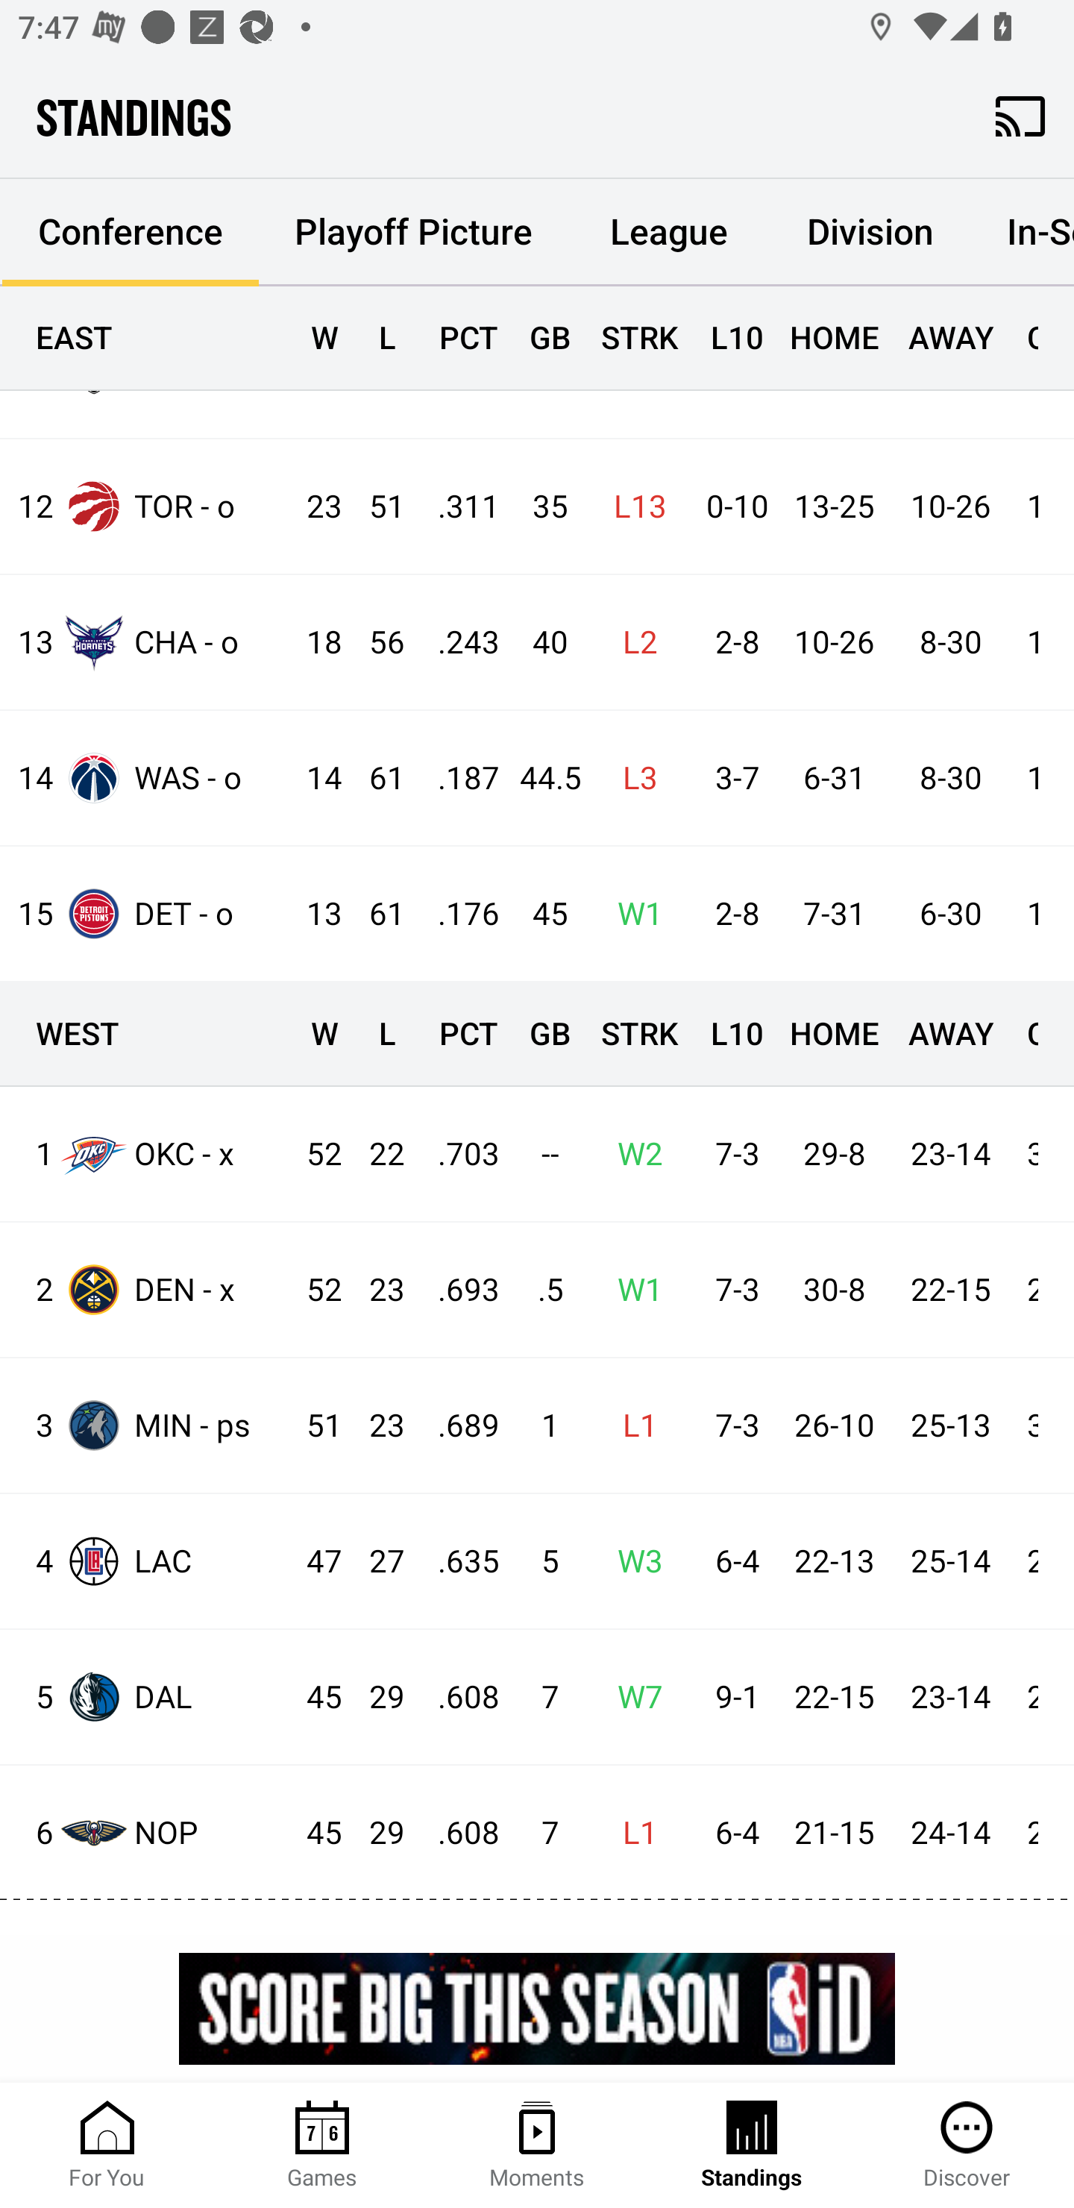  What do you see at coordinates (632, 506) in the screenshot?
I see `L13` at bounding box center [632, 506].